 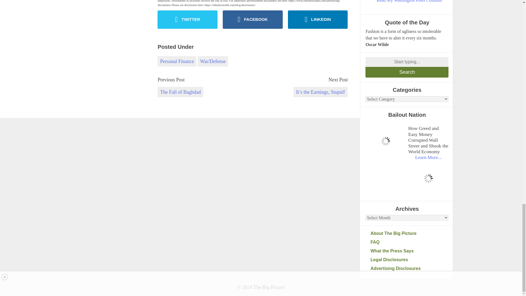 What do you see at coordinates (318, 19) in the screenshot?
I see `LINKEDIN` at bounding box center [318, 19].